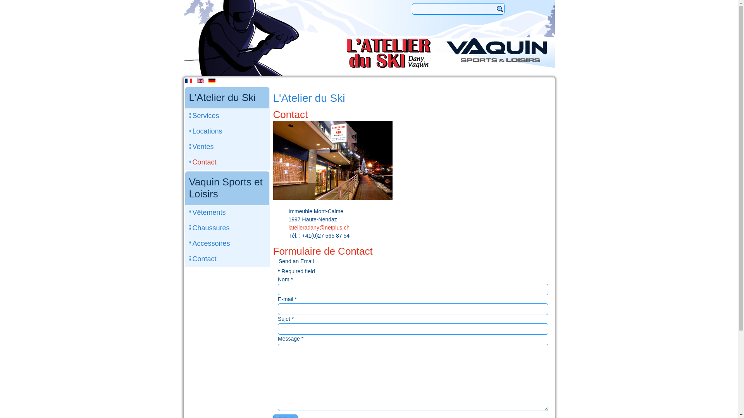  I want to click on Contact, so click(227, 259).